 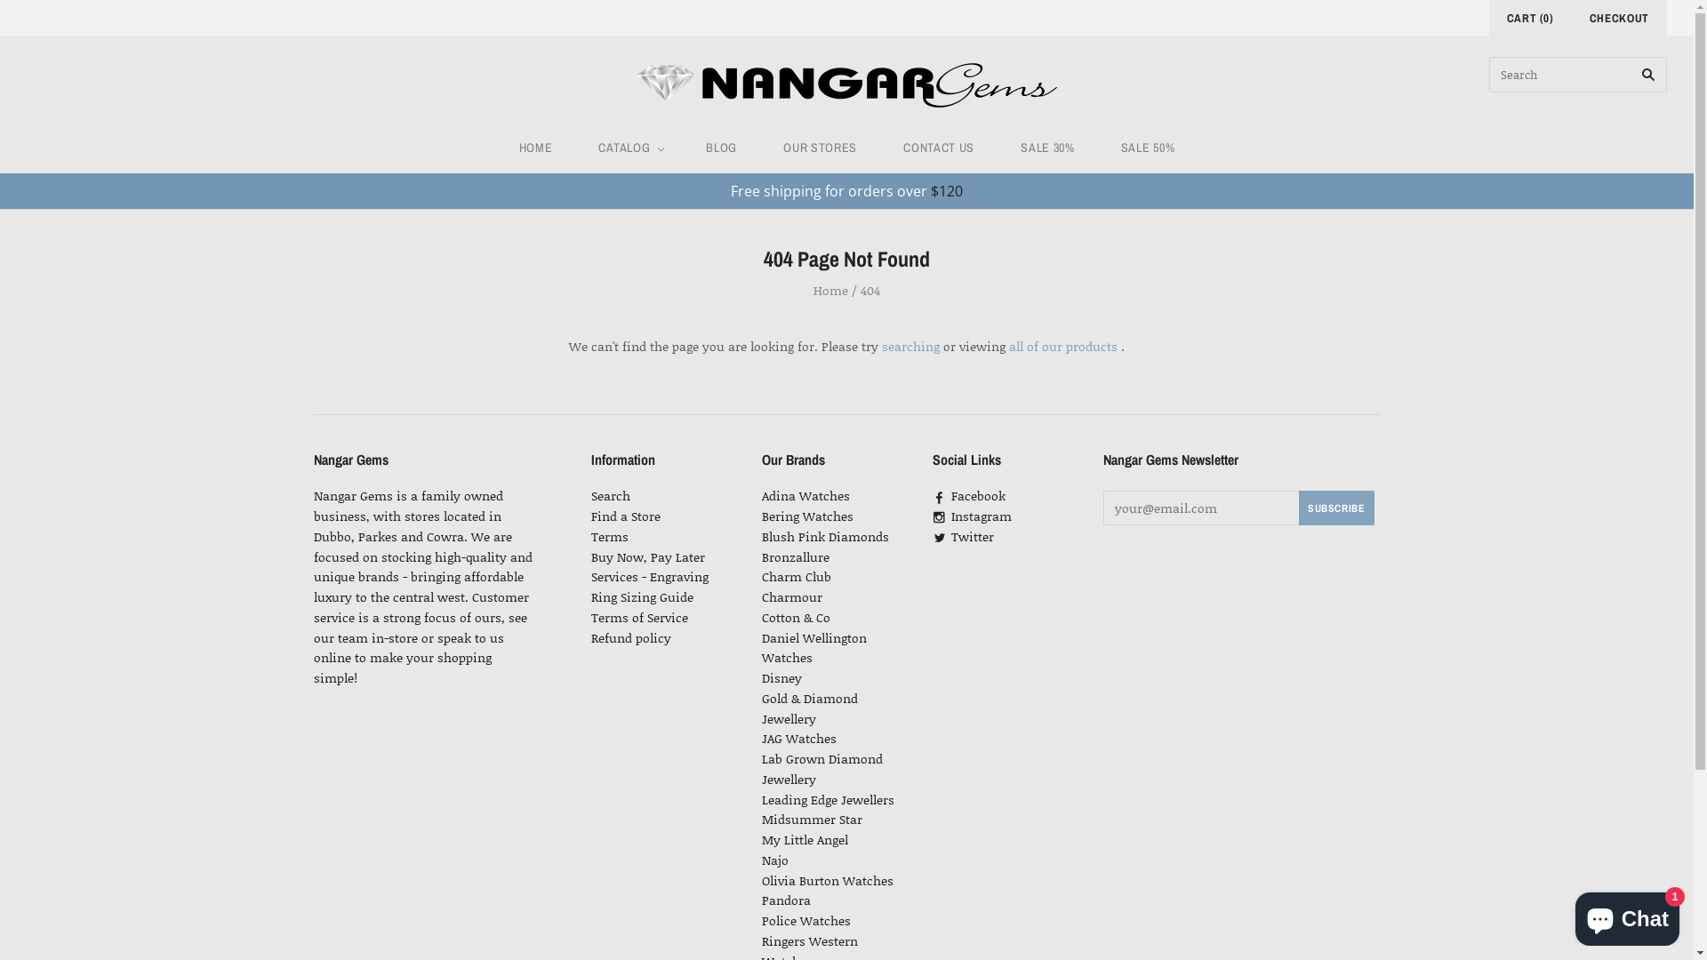 I want to click on Shopify online store chat, so click(x=1627, y=916).